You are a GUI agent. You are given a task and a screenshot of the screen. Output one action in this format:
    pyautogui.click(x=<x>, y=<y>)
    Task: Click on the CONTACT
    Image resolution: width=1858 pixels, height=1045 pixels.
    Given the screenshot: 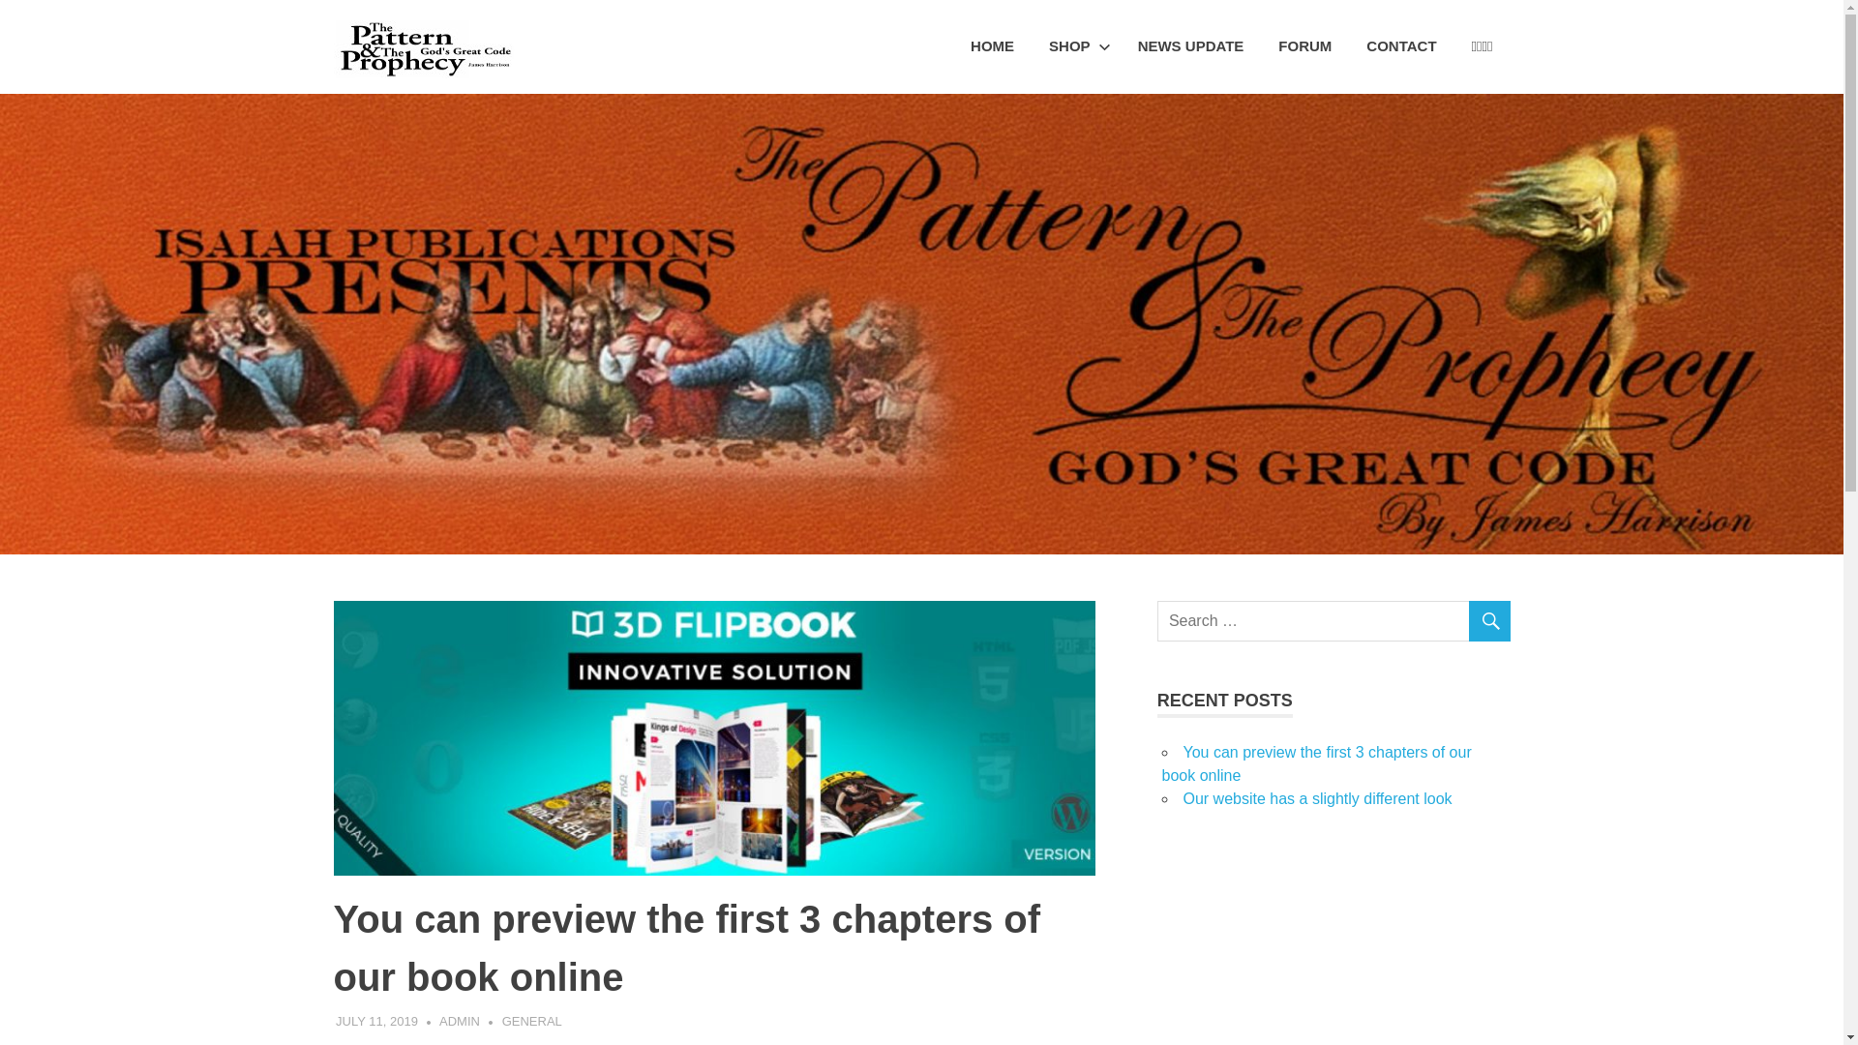 What is the action you would take?
    pyautogui.click(x=1401, y=46)
    